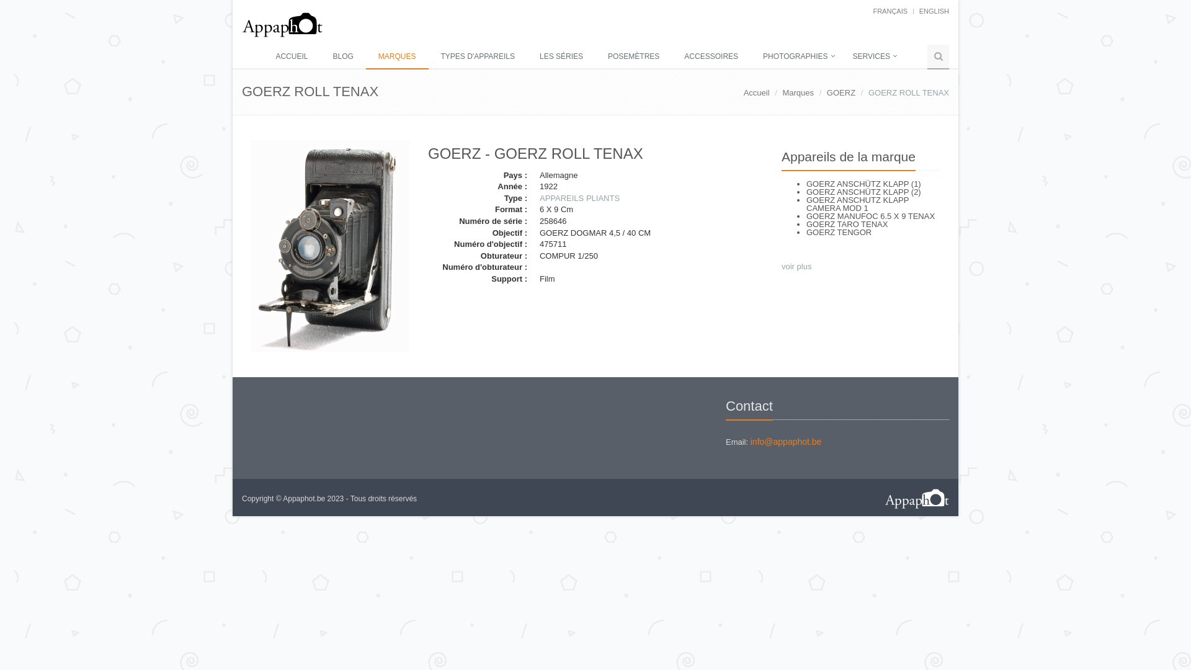 This screenshot has height=670, width=1191. What do you see at coordinates (857, 204) in the screenshot?
I see `GOERZ ANSCHUTZ KLAPP CAMERA MOD 1` at bounding box center [857, 204].